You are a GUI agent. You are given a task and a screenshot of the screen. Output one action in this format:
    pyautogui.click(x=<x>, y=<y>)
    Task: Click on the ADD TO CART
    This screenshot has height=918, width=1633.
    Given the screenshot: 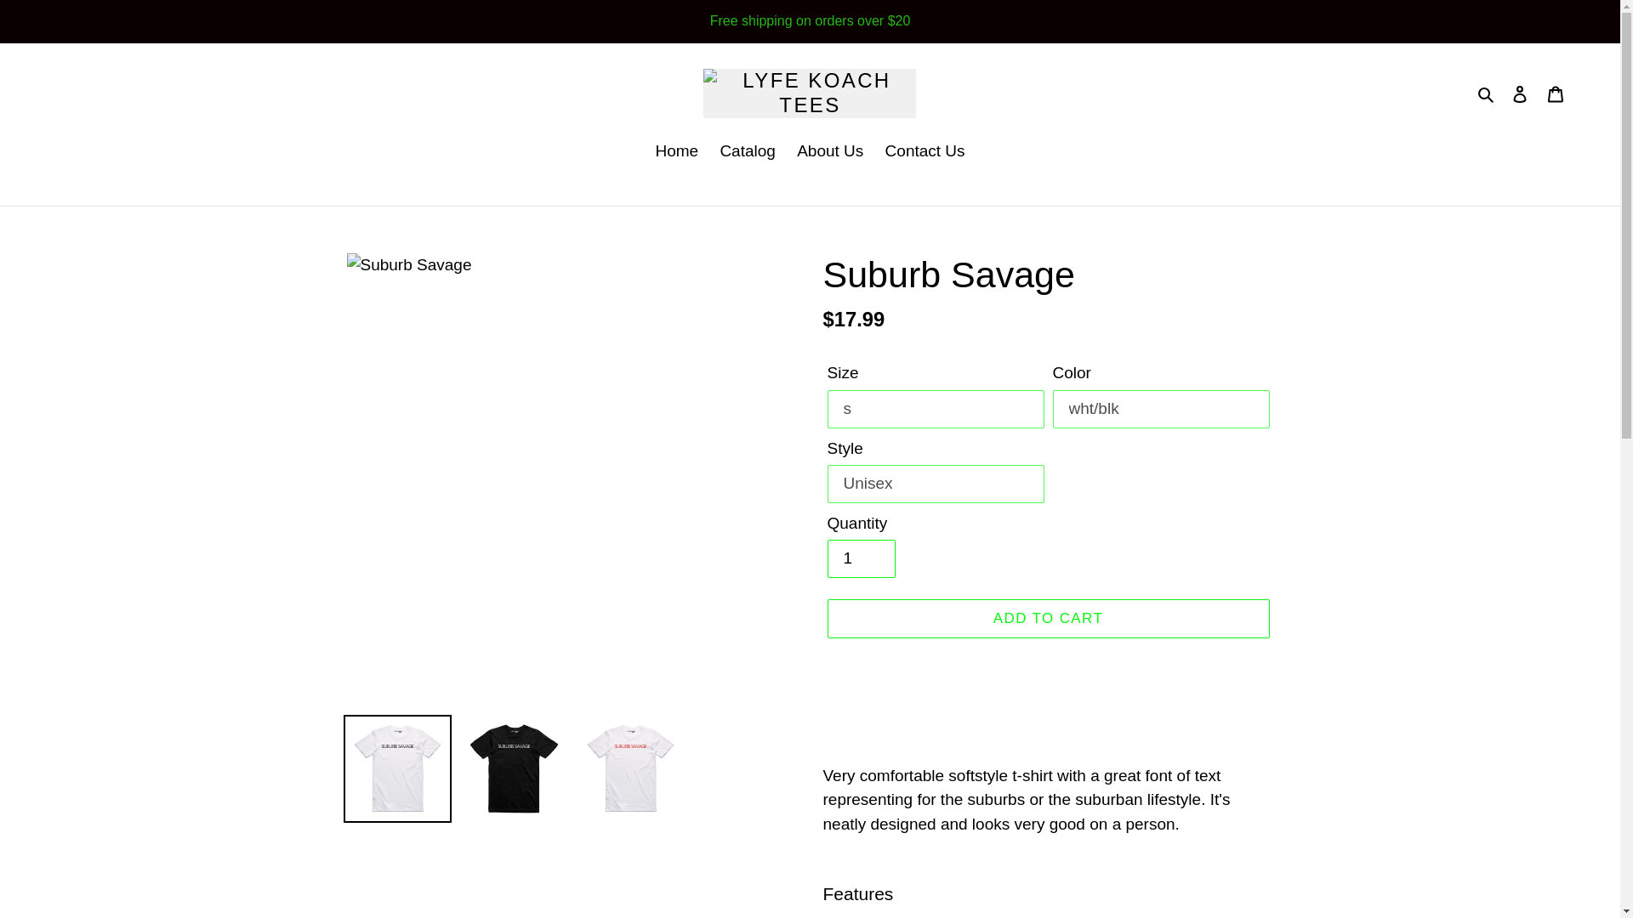 What is the action you would take?
    pyautogui.click(x=1047, y=619)
    